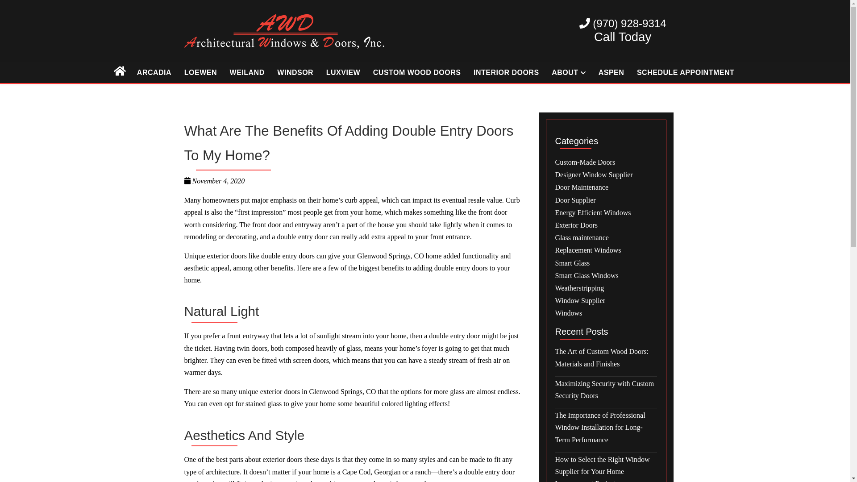 The height and width of the screenshot is (482, 857). What do you see at coordinates (686, 72) in the screenshot?
I see `SCHEDULE APPOINTMENT` at bounding box center [686, 72].